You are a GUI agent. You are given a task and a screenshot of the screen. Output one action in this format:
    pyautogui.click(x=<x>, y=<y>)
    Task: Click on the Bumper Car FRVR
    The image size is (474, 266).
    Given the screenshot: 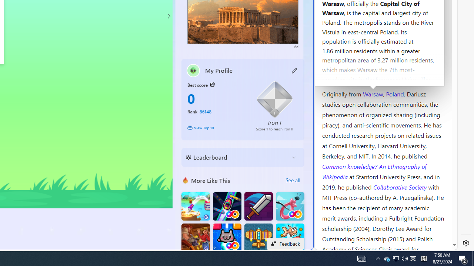 What is the action you would take?
    pyautogui.click(x=227, y=206)
    